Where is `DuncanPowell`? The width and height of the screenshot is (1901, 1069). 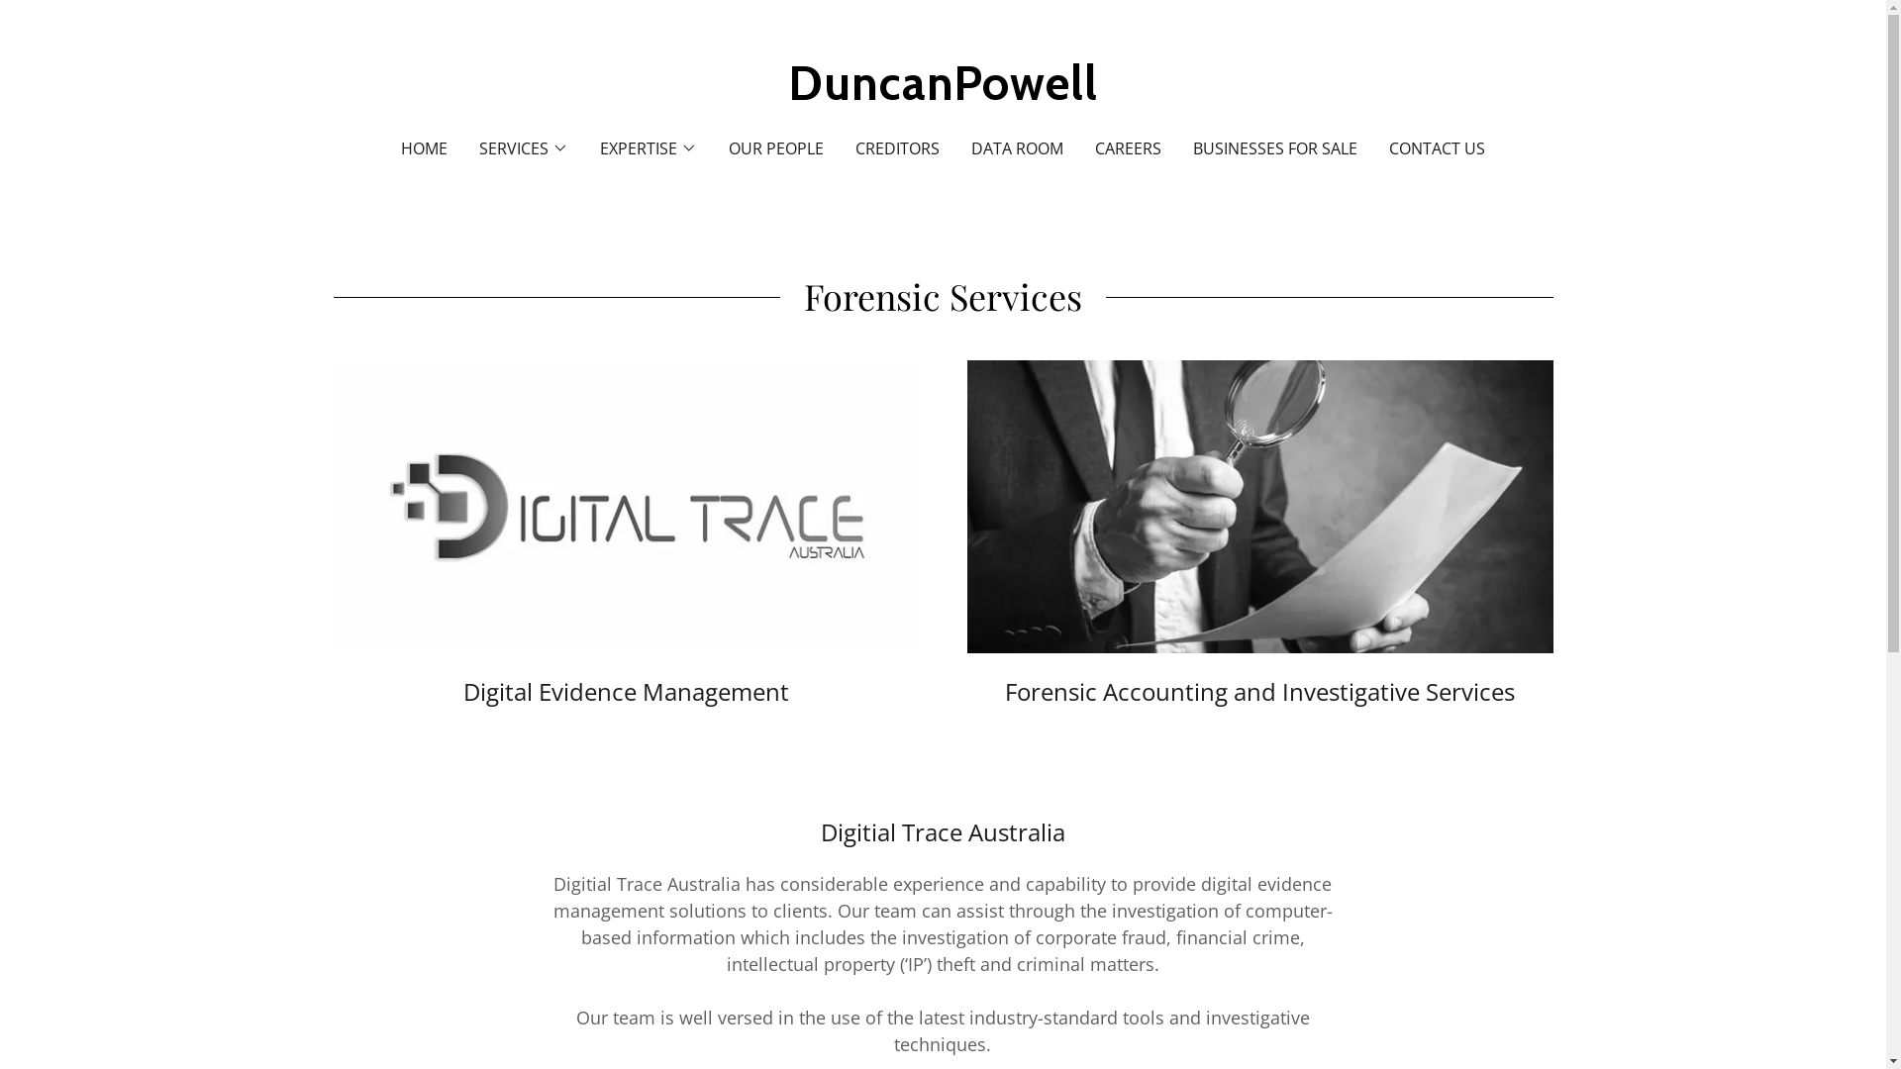
DuncanPowell is located at coordinates (943, 93).